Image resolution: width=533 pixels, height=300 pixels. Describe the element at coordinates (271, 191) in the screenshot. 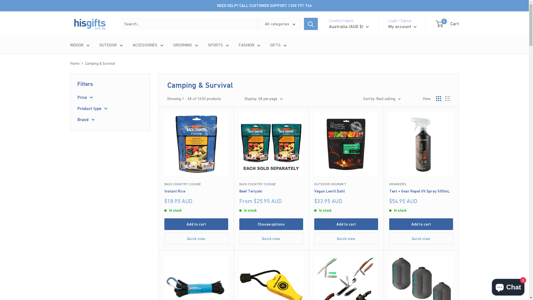

I see `Beef Teriyaki` at that location.